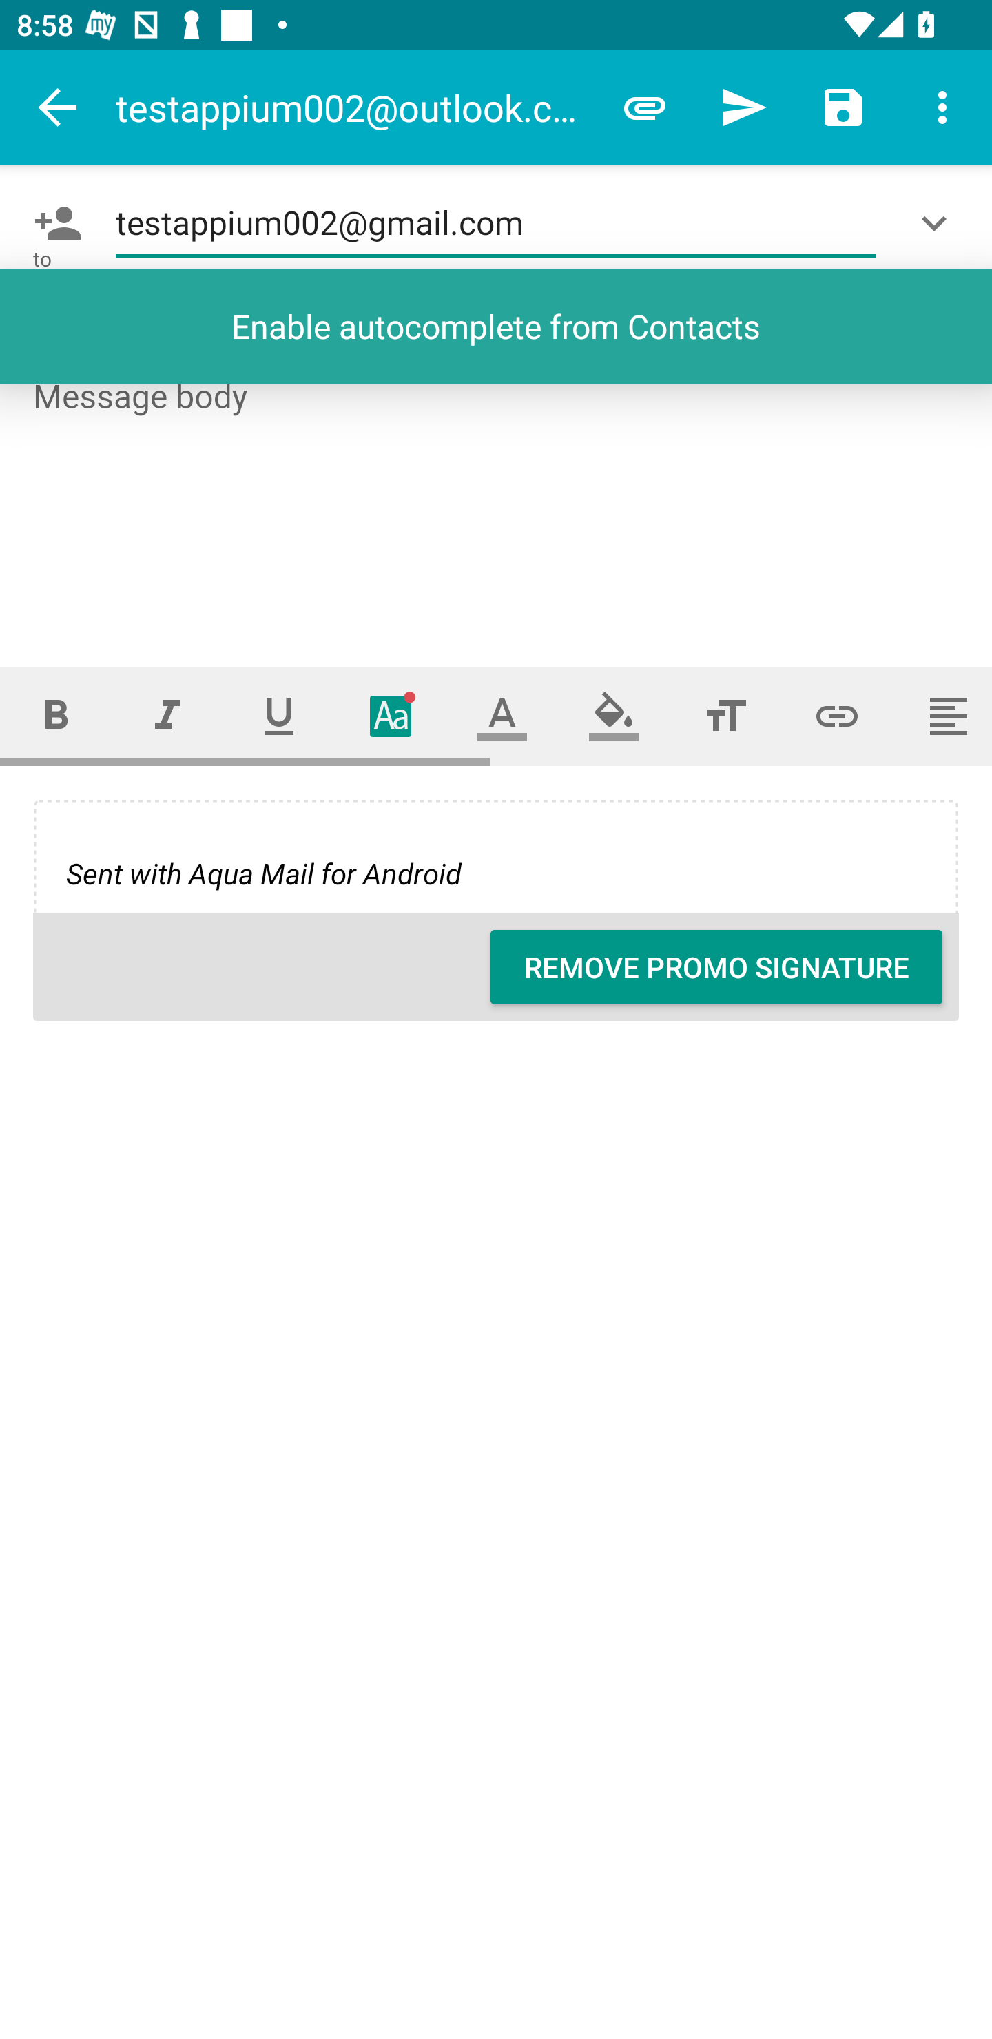 Image resolution: width=992 pixels, height=2039 pixels. I want to click on Pick contact: To, so click(54, 223).